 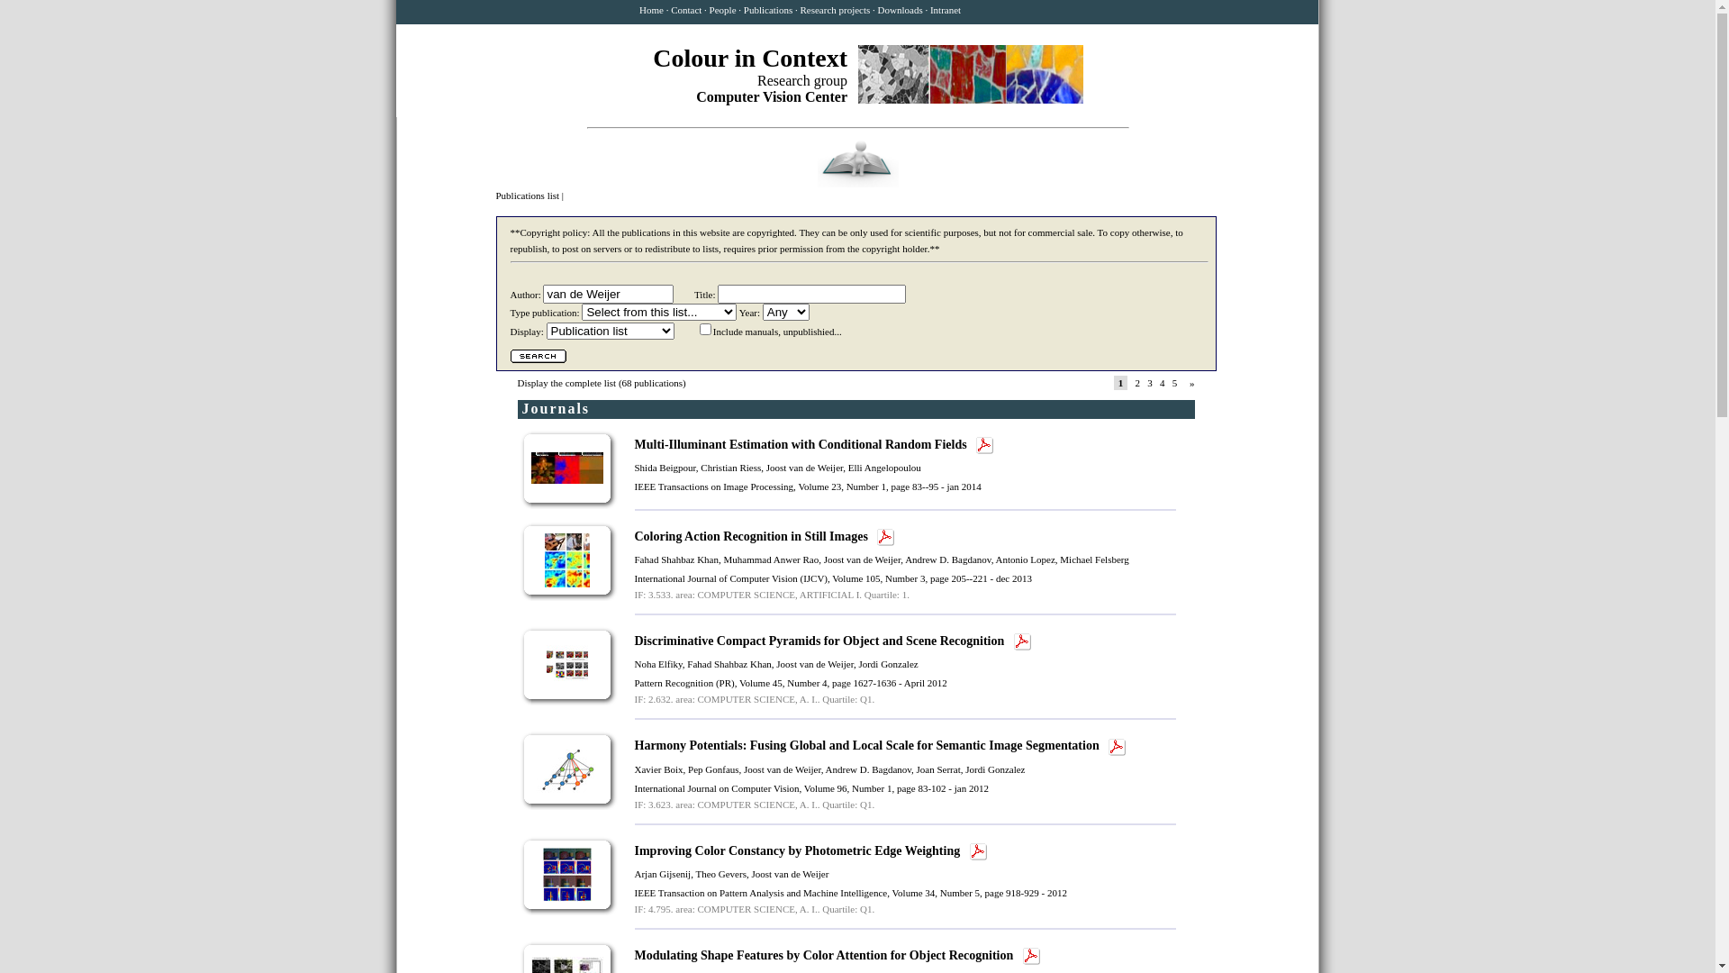 What do you see at coordinates (901, 10) in the screenshot?
I see `Downloads` at bounding box center [901, 10].